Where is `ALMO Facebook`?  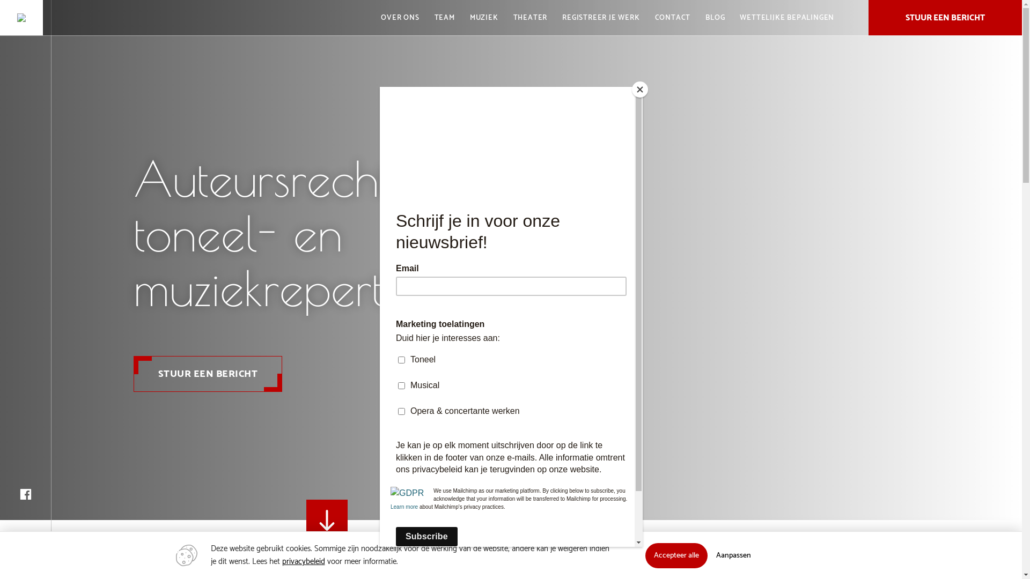
ALMO Facebook is located at coordinates (26, 494).